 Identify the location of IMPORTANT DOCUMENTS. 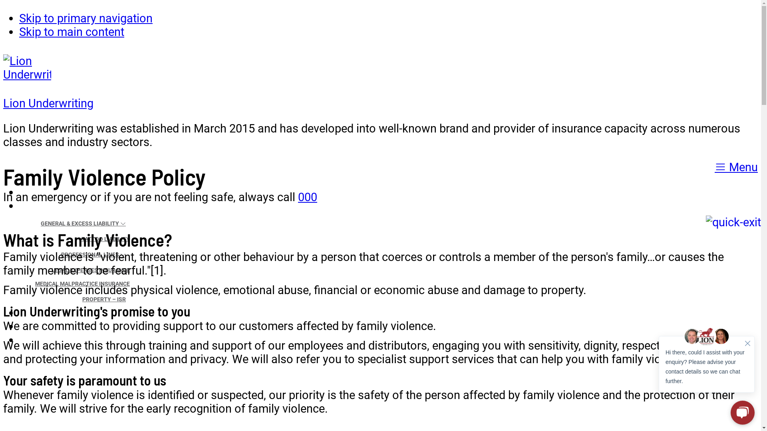
(715, 310).